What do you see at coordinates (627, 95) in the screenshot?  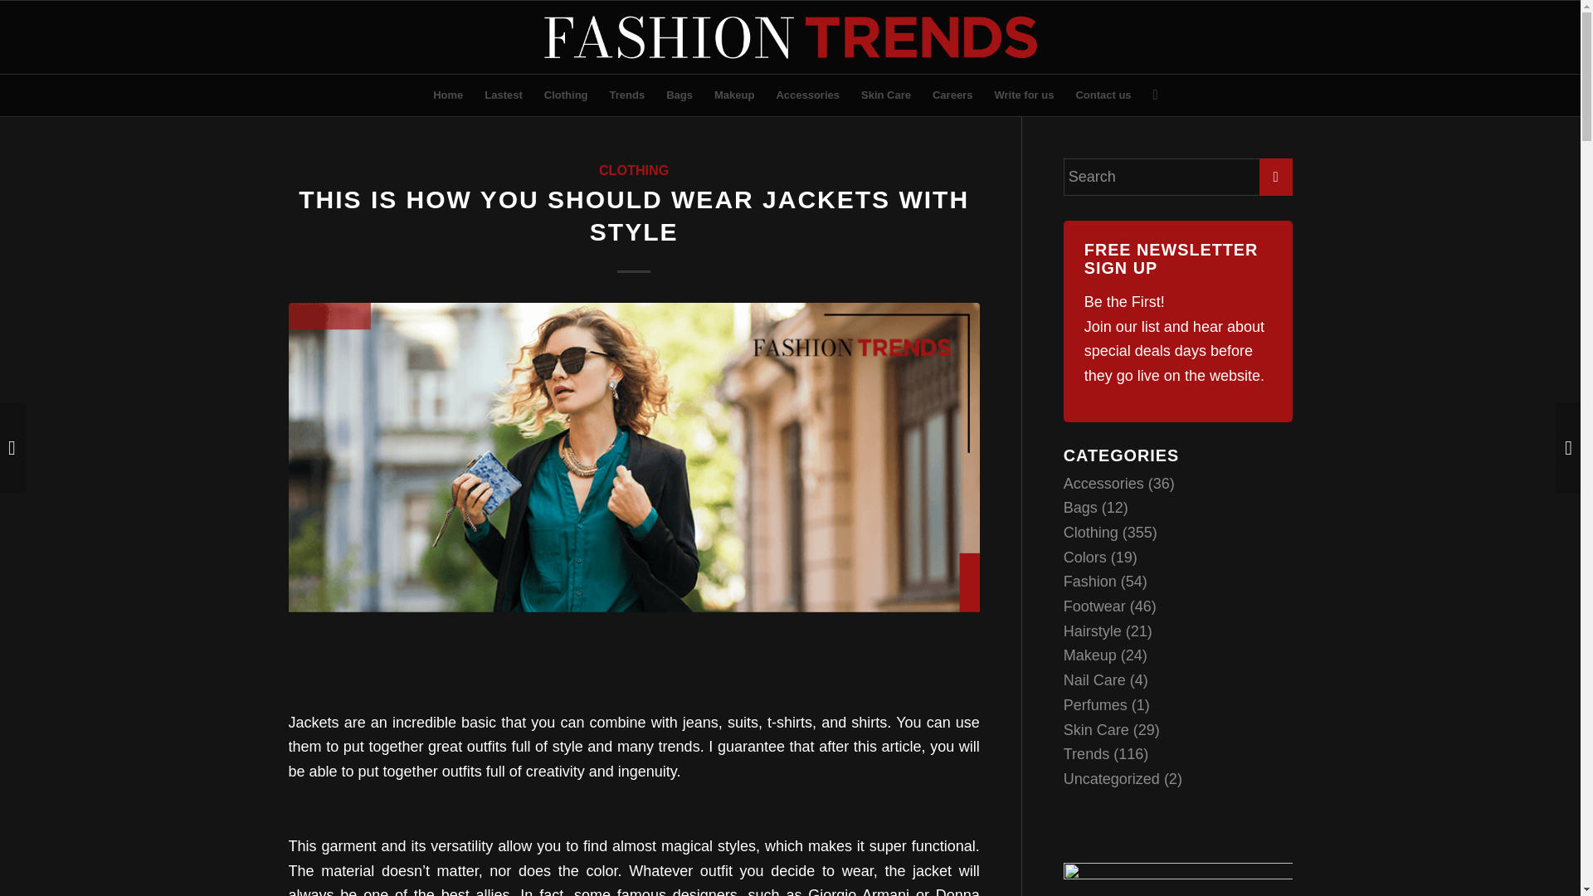 I see `Trends` at bounding box center [627, 95].